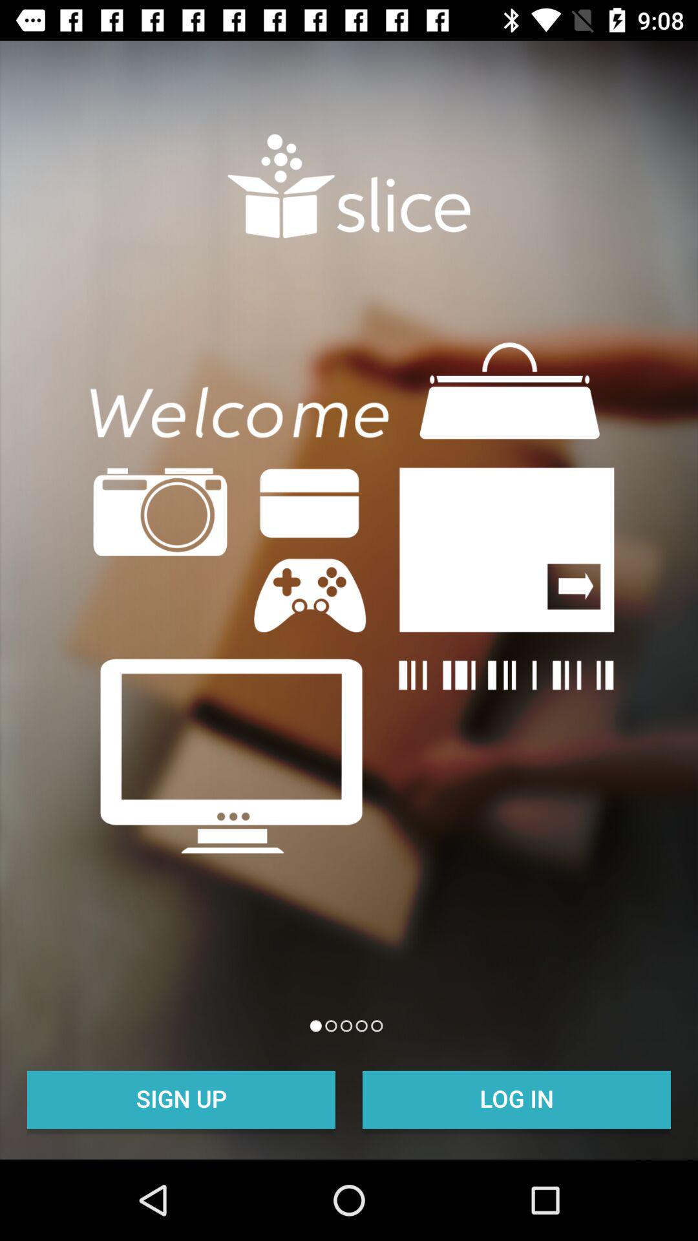 The image size is (698, 1241). What do you see at coordinates (517, 1098) in the screenshot?
I see `press log in item` at bounding box center [517, 1098].